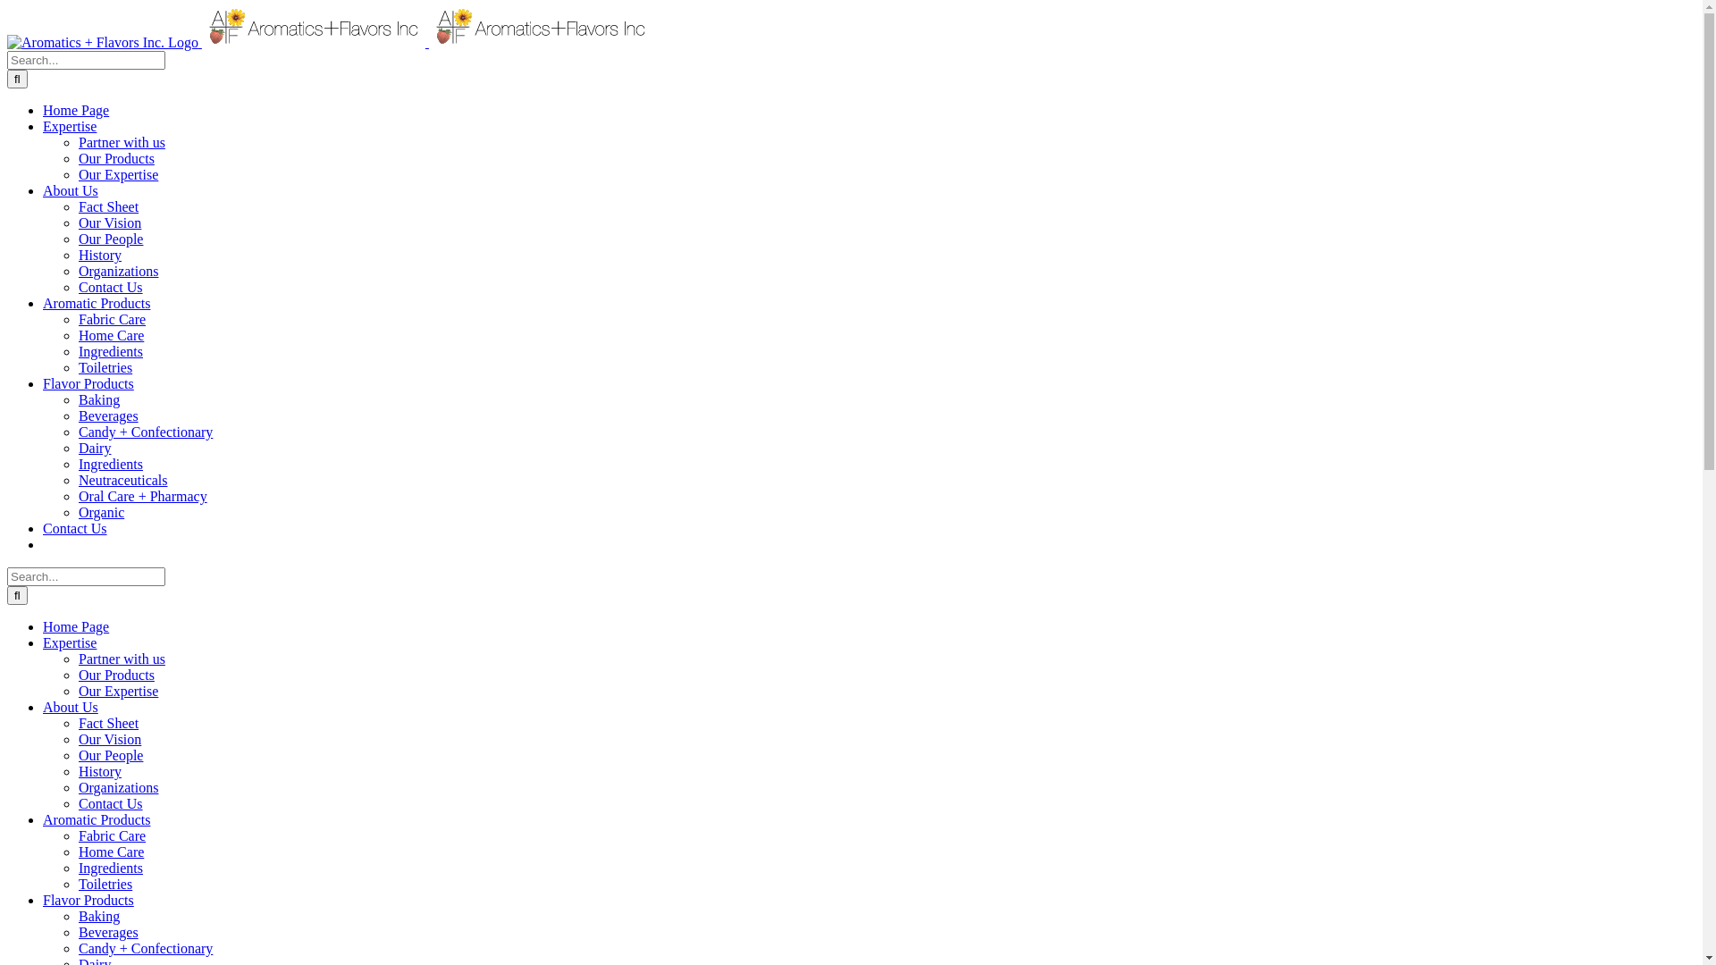 Image resolution: width=1716 pixels, height=965 pixels. I want to click on Contact Us, so click(111, 804).